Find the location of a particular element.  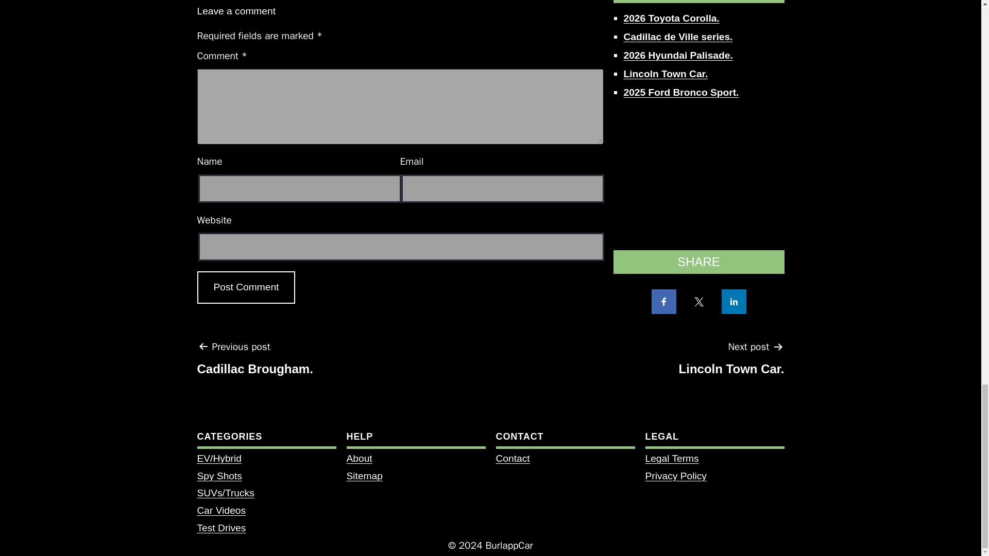

Contact is located at coordinates (512, 458).